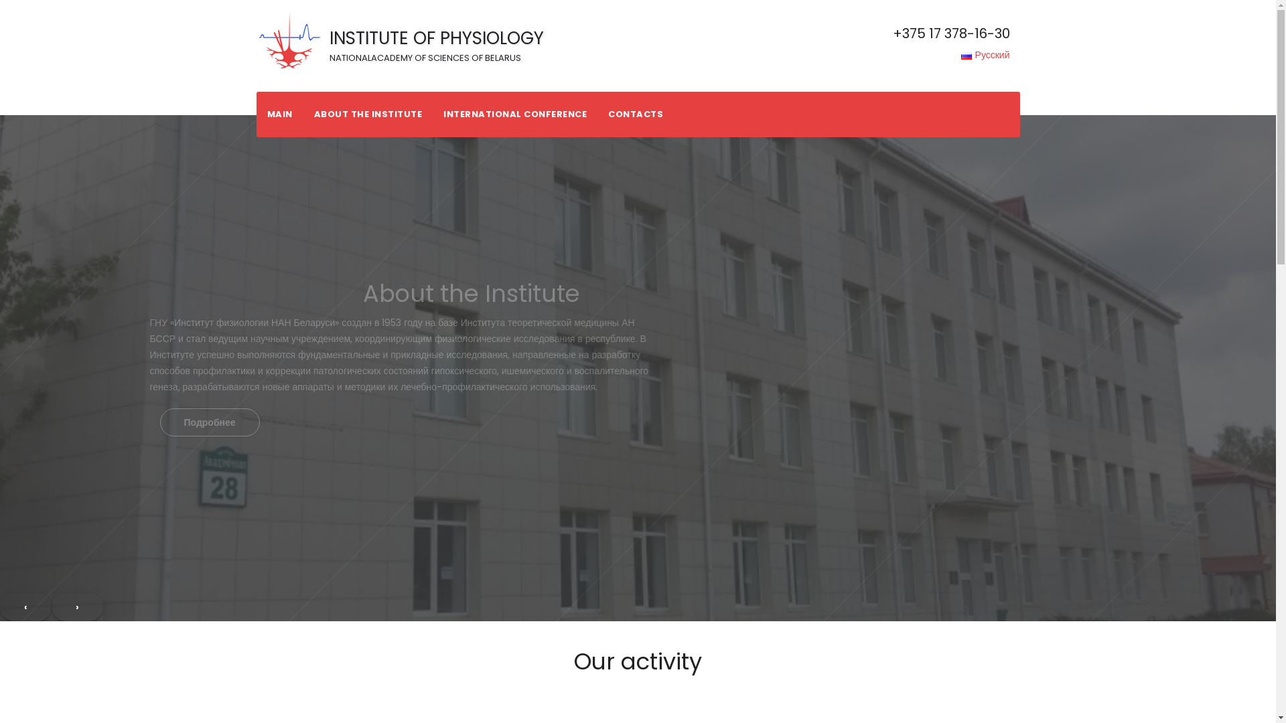 This screenshot has width=1286, height=723. Describe the element at coordinates (636, 114) in the screenshot. I see `CONTACTS` at that location.